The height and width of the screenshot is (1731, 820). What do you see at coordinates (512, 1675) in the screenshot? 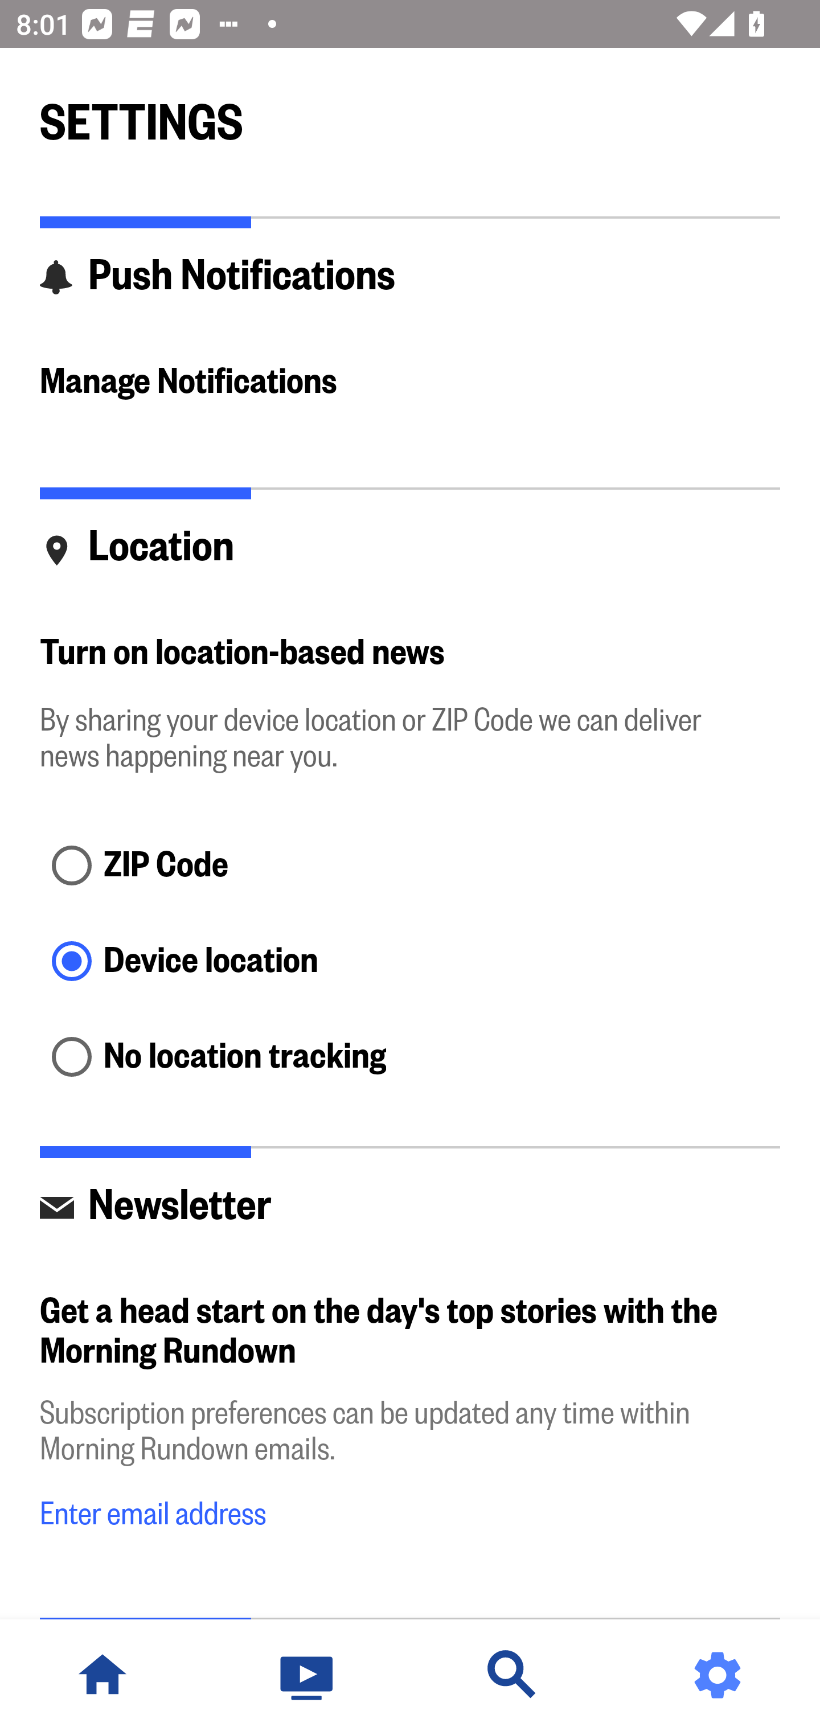
I see `Discover` at bounding box center [512, 1675].